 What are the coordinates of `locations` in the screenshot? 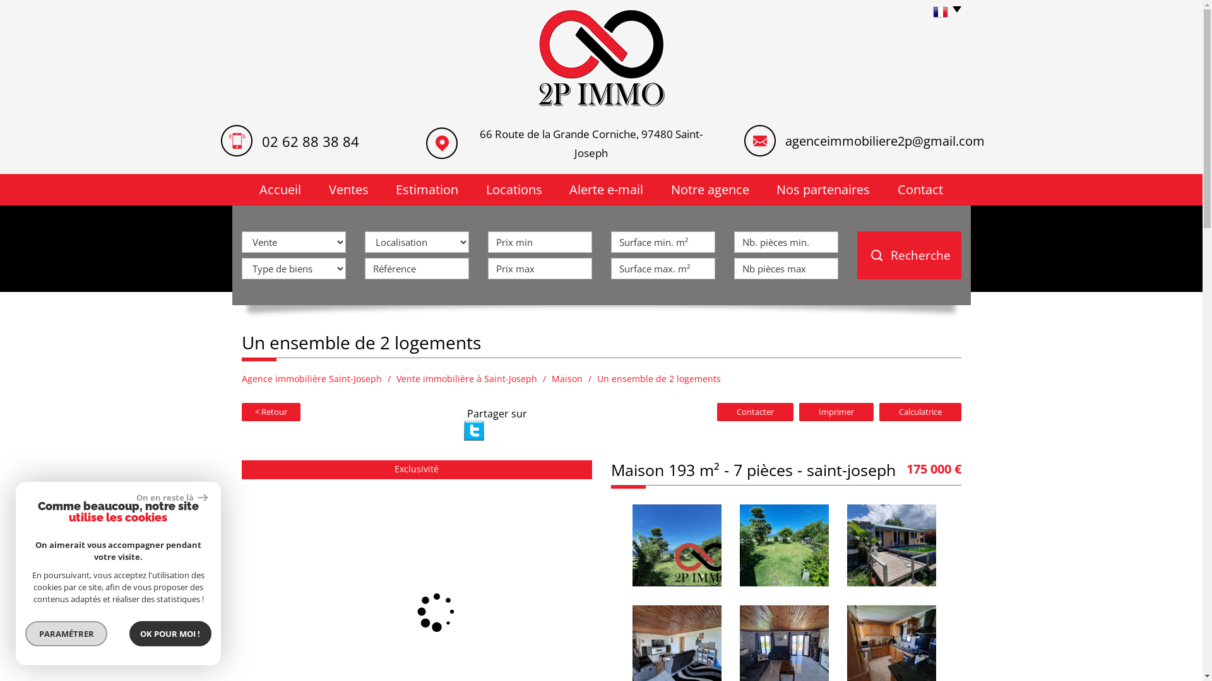 It's located at (514, 190).